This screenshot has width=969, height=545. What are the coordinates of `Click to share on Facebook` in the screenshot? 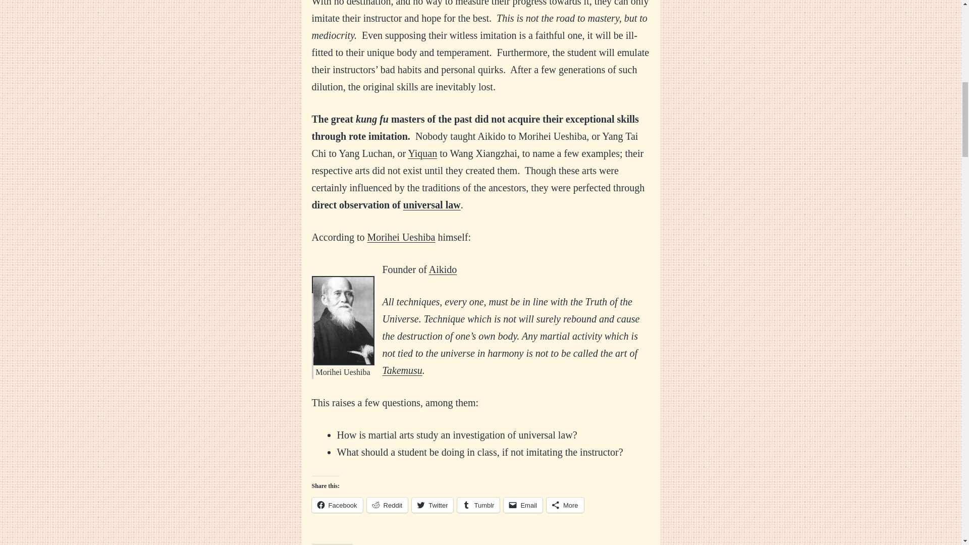 It's located at (337, 505).